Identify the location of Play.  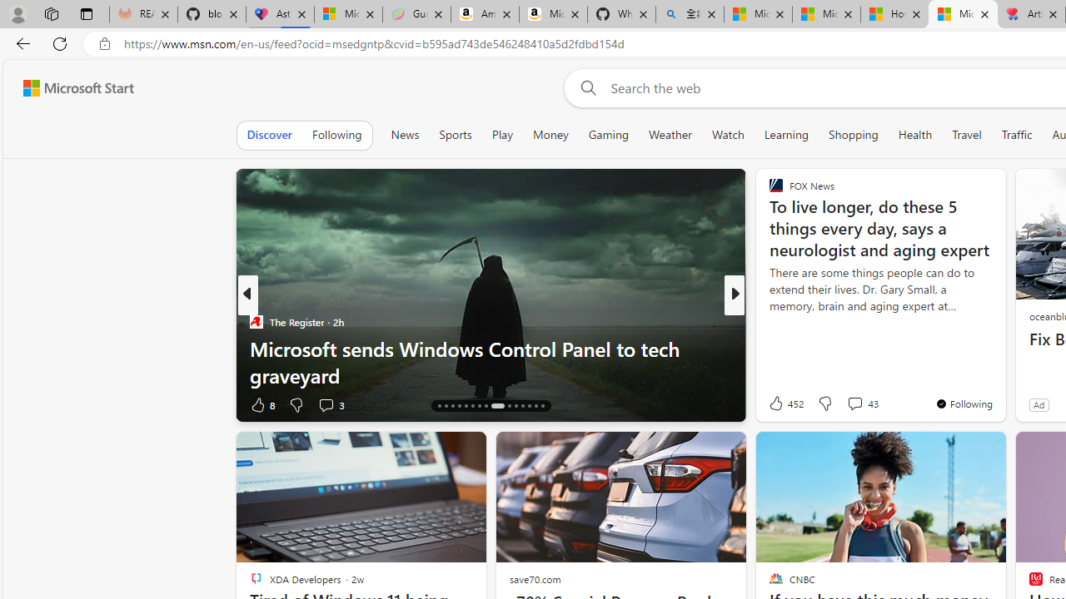
(501, 135).